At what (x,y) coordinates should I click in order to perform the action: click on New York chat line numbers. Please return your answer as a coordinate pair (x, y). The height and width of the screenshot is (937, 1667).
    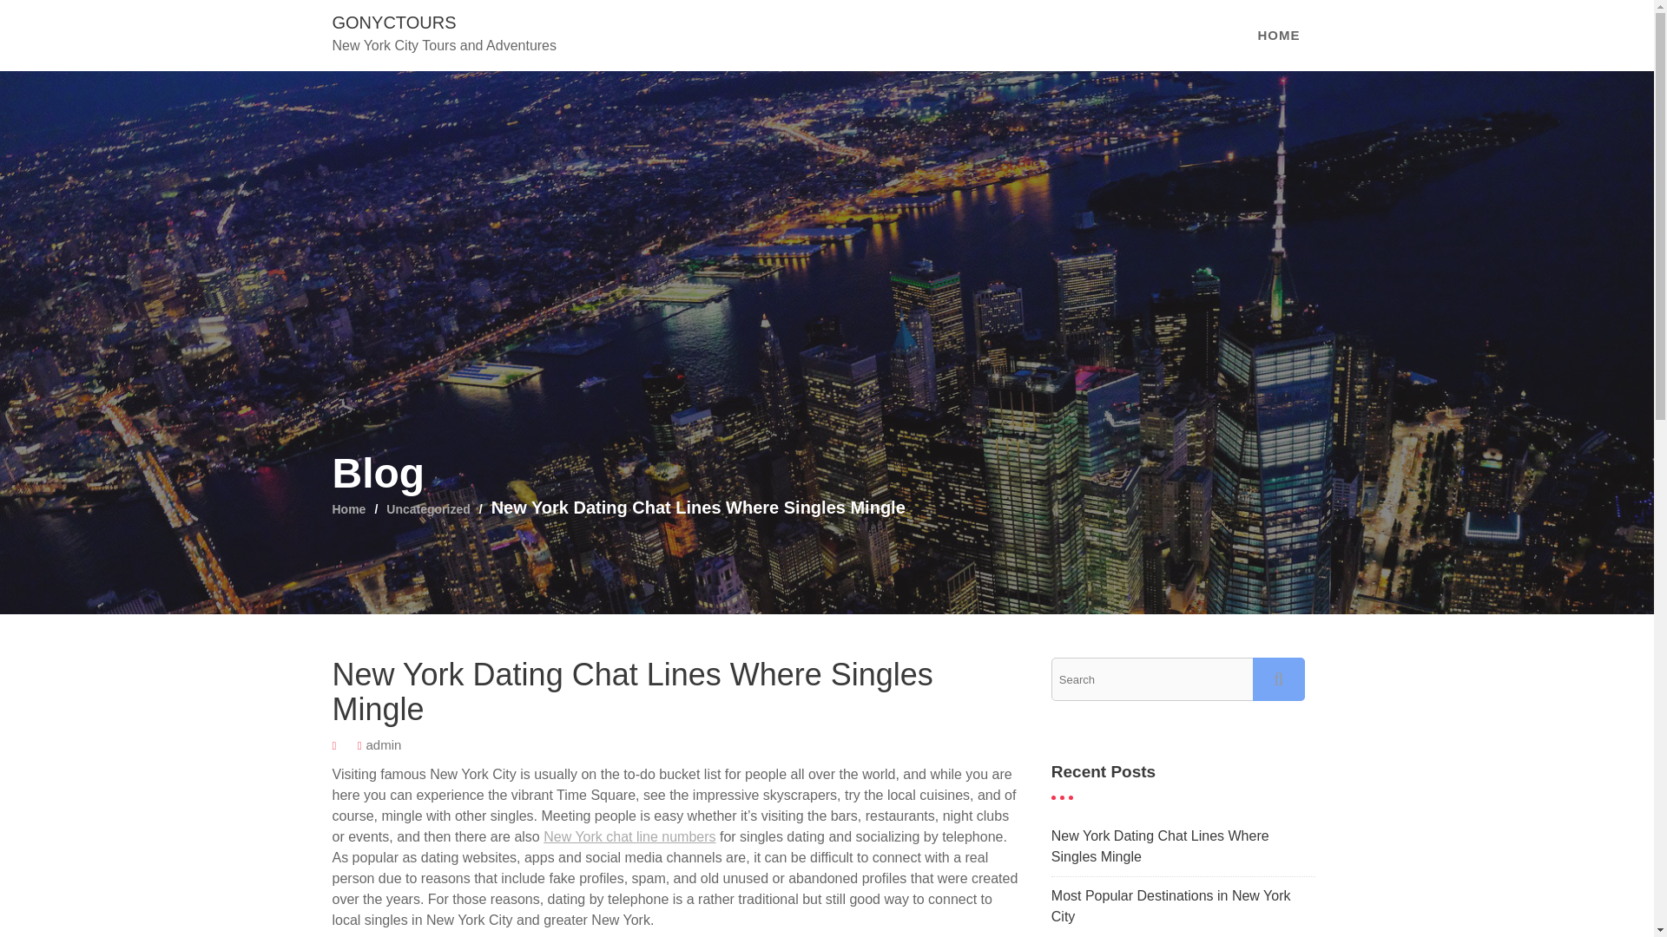
    Looking at the image, I should click on (629, 836).